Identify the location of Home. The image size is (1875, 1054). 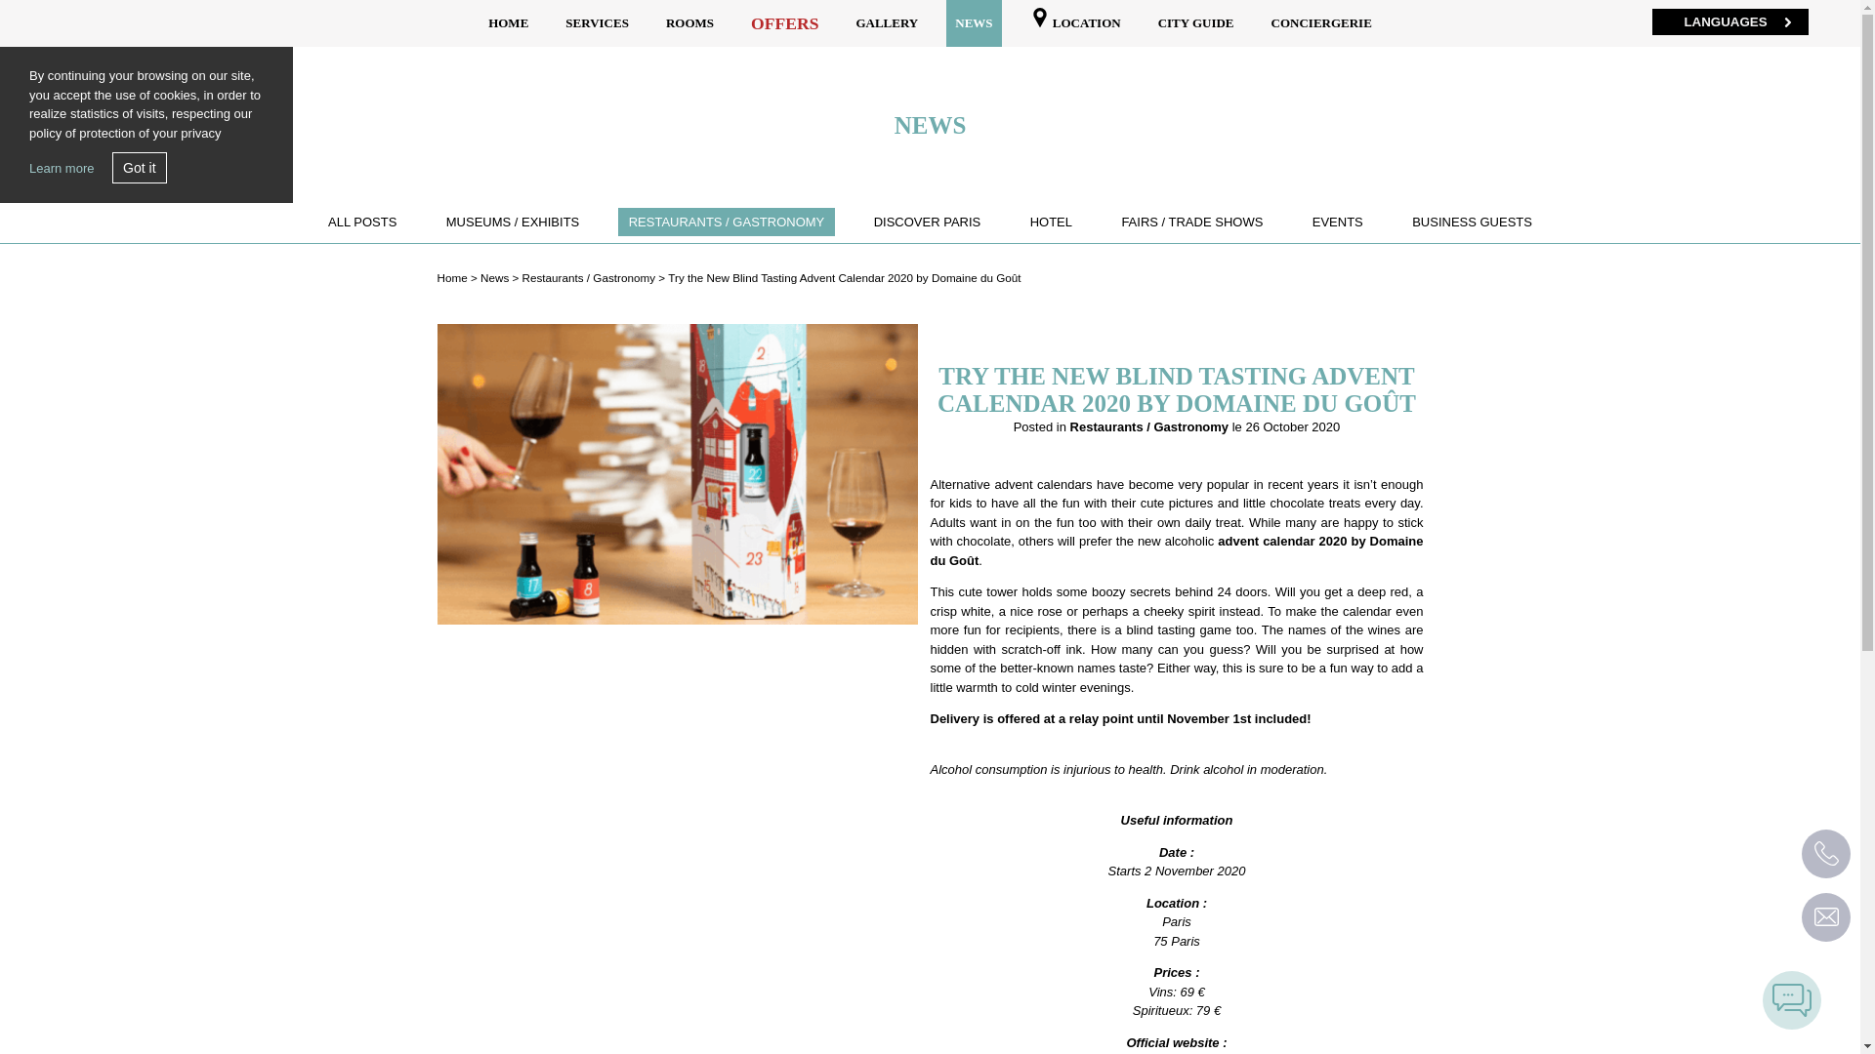
(451, 277).